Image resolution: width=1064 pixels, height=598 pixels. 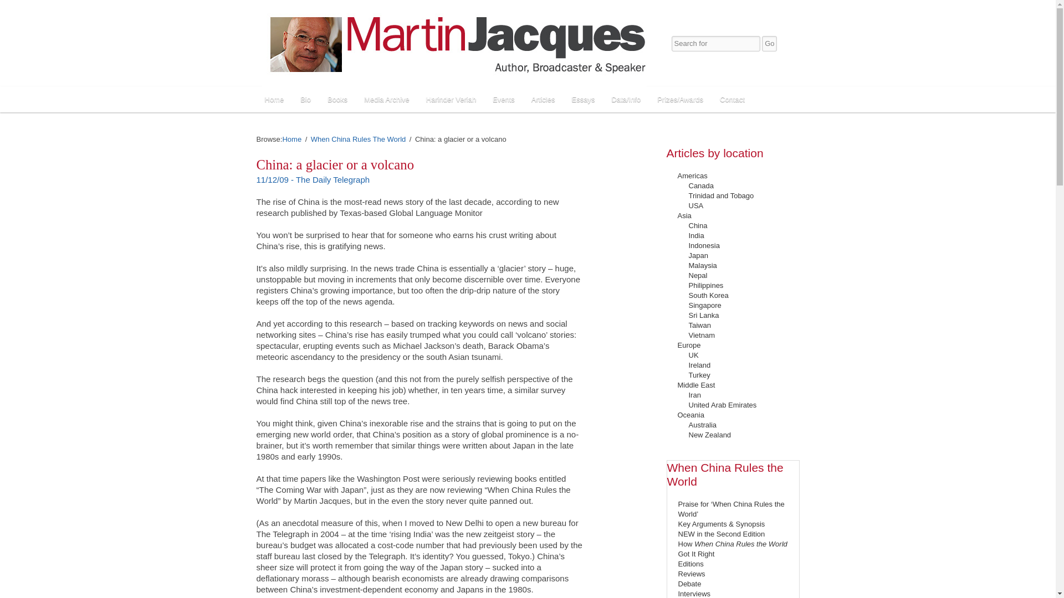 I want to click on Harinder Veriah, so click(x=451, y=99).